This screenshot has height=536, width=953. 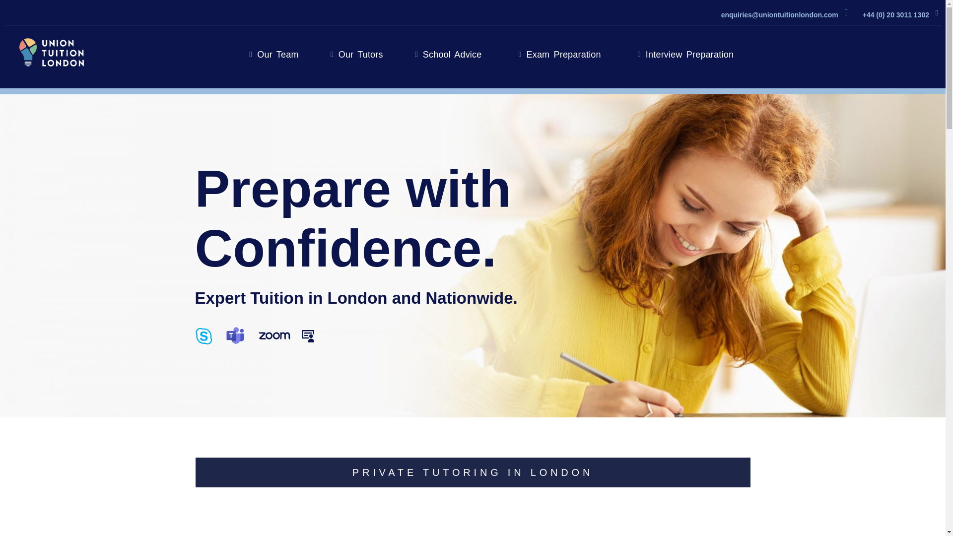 I want to click on Our Team, so click(x=274, y=55).